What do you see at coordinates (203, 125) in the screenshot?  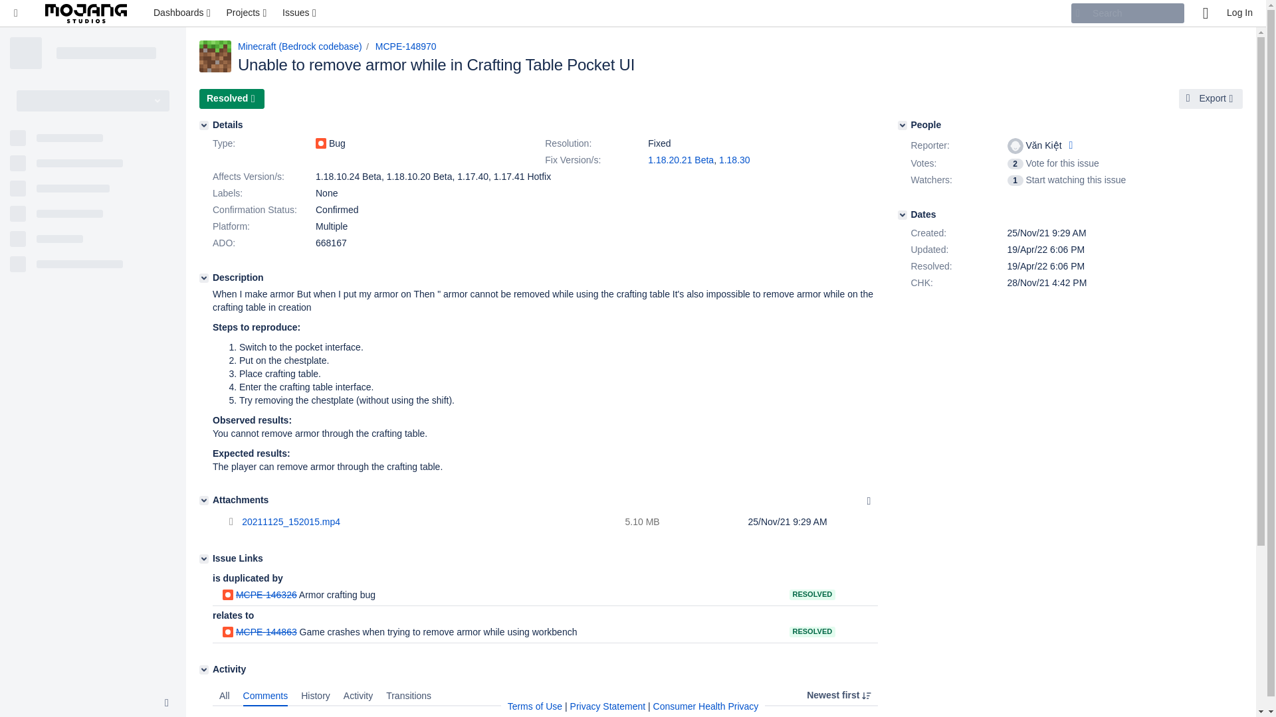 I see `Details` at bounding box center [203, 125].